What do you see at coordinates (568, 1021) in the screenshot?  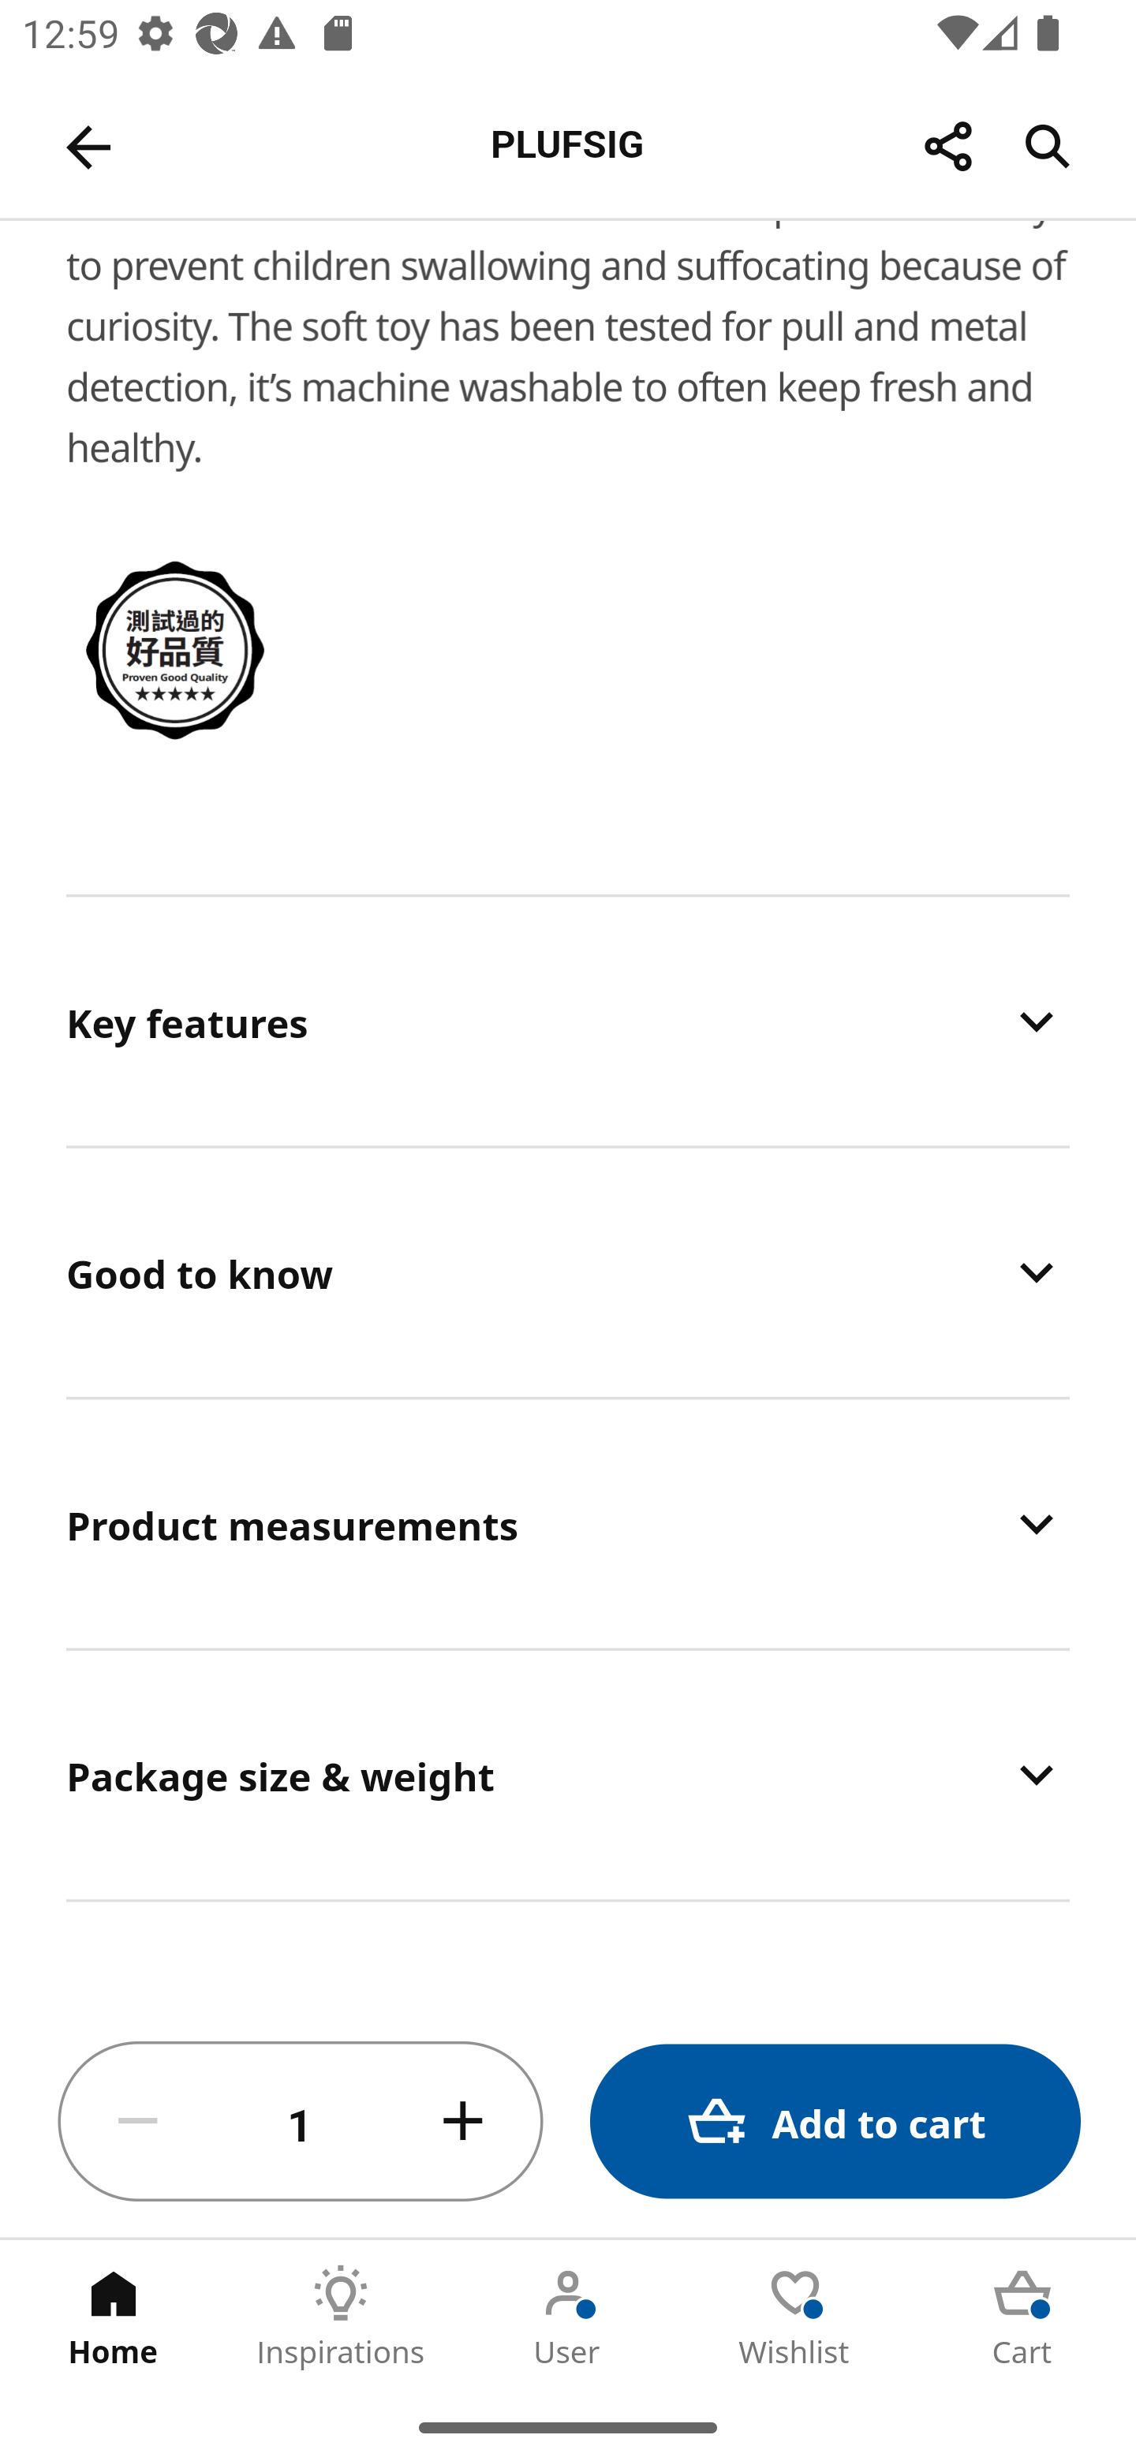 I see `Key features` at bounding box center [568, 1021].